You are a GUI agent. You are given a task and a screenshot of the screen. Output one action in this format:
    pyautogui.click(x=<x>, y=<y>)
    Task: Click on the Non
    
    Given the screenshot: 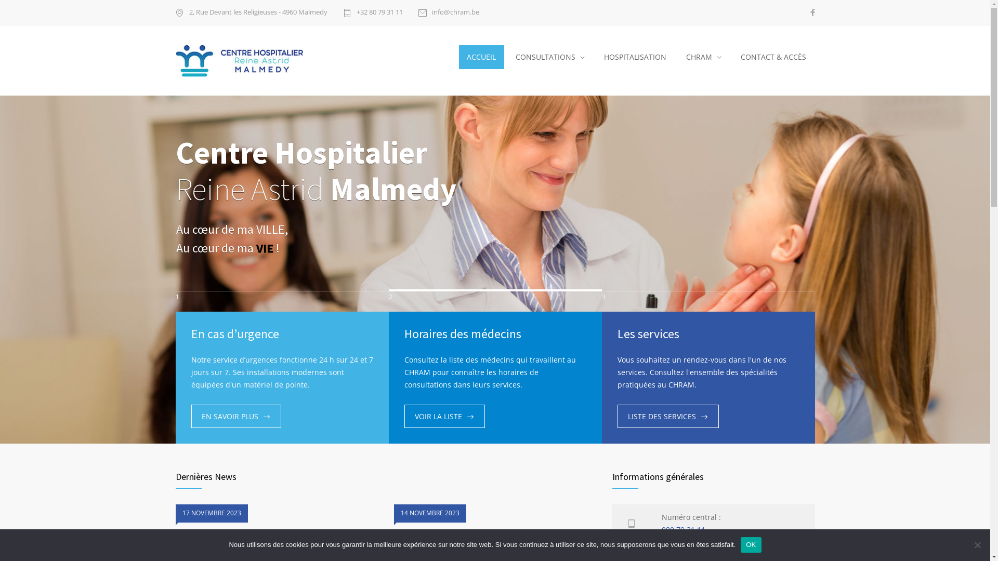 What is the action you would take?
    pyautogui.click(x=977, y=545)
    